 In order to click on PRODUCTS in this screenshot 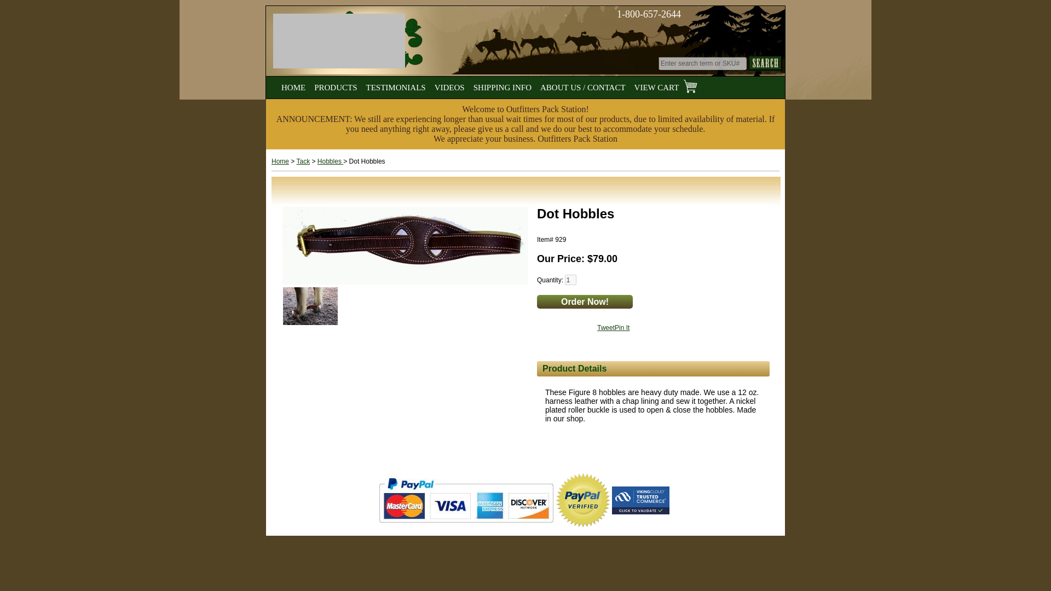, I will do `click(336, 85)`.